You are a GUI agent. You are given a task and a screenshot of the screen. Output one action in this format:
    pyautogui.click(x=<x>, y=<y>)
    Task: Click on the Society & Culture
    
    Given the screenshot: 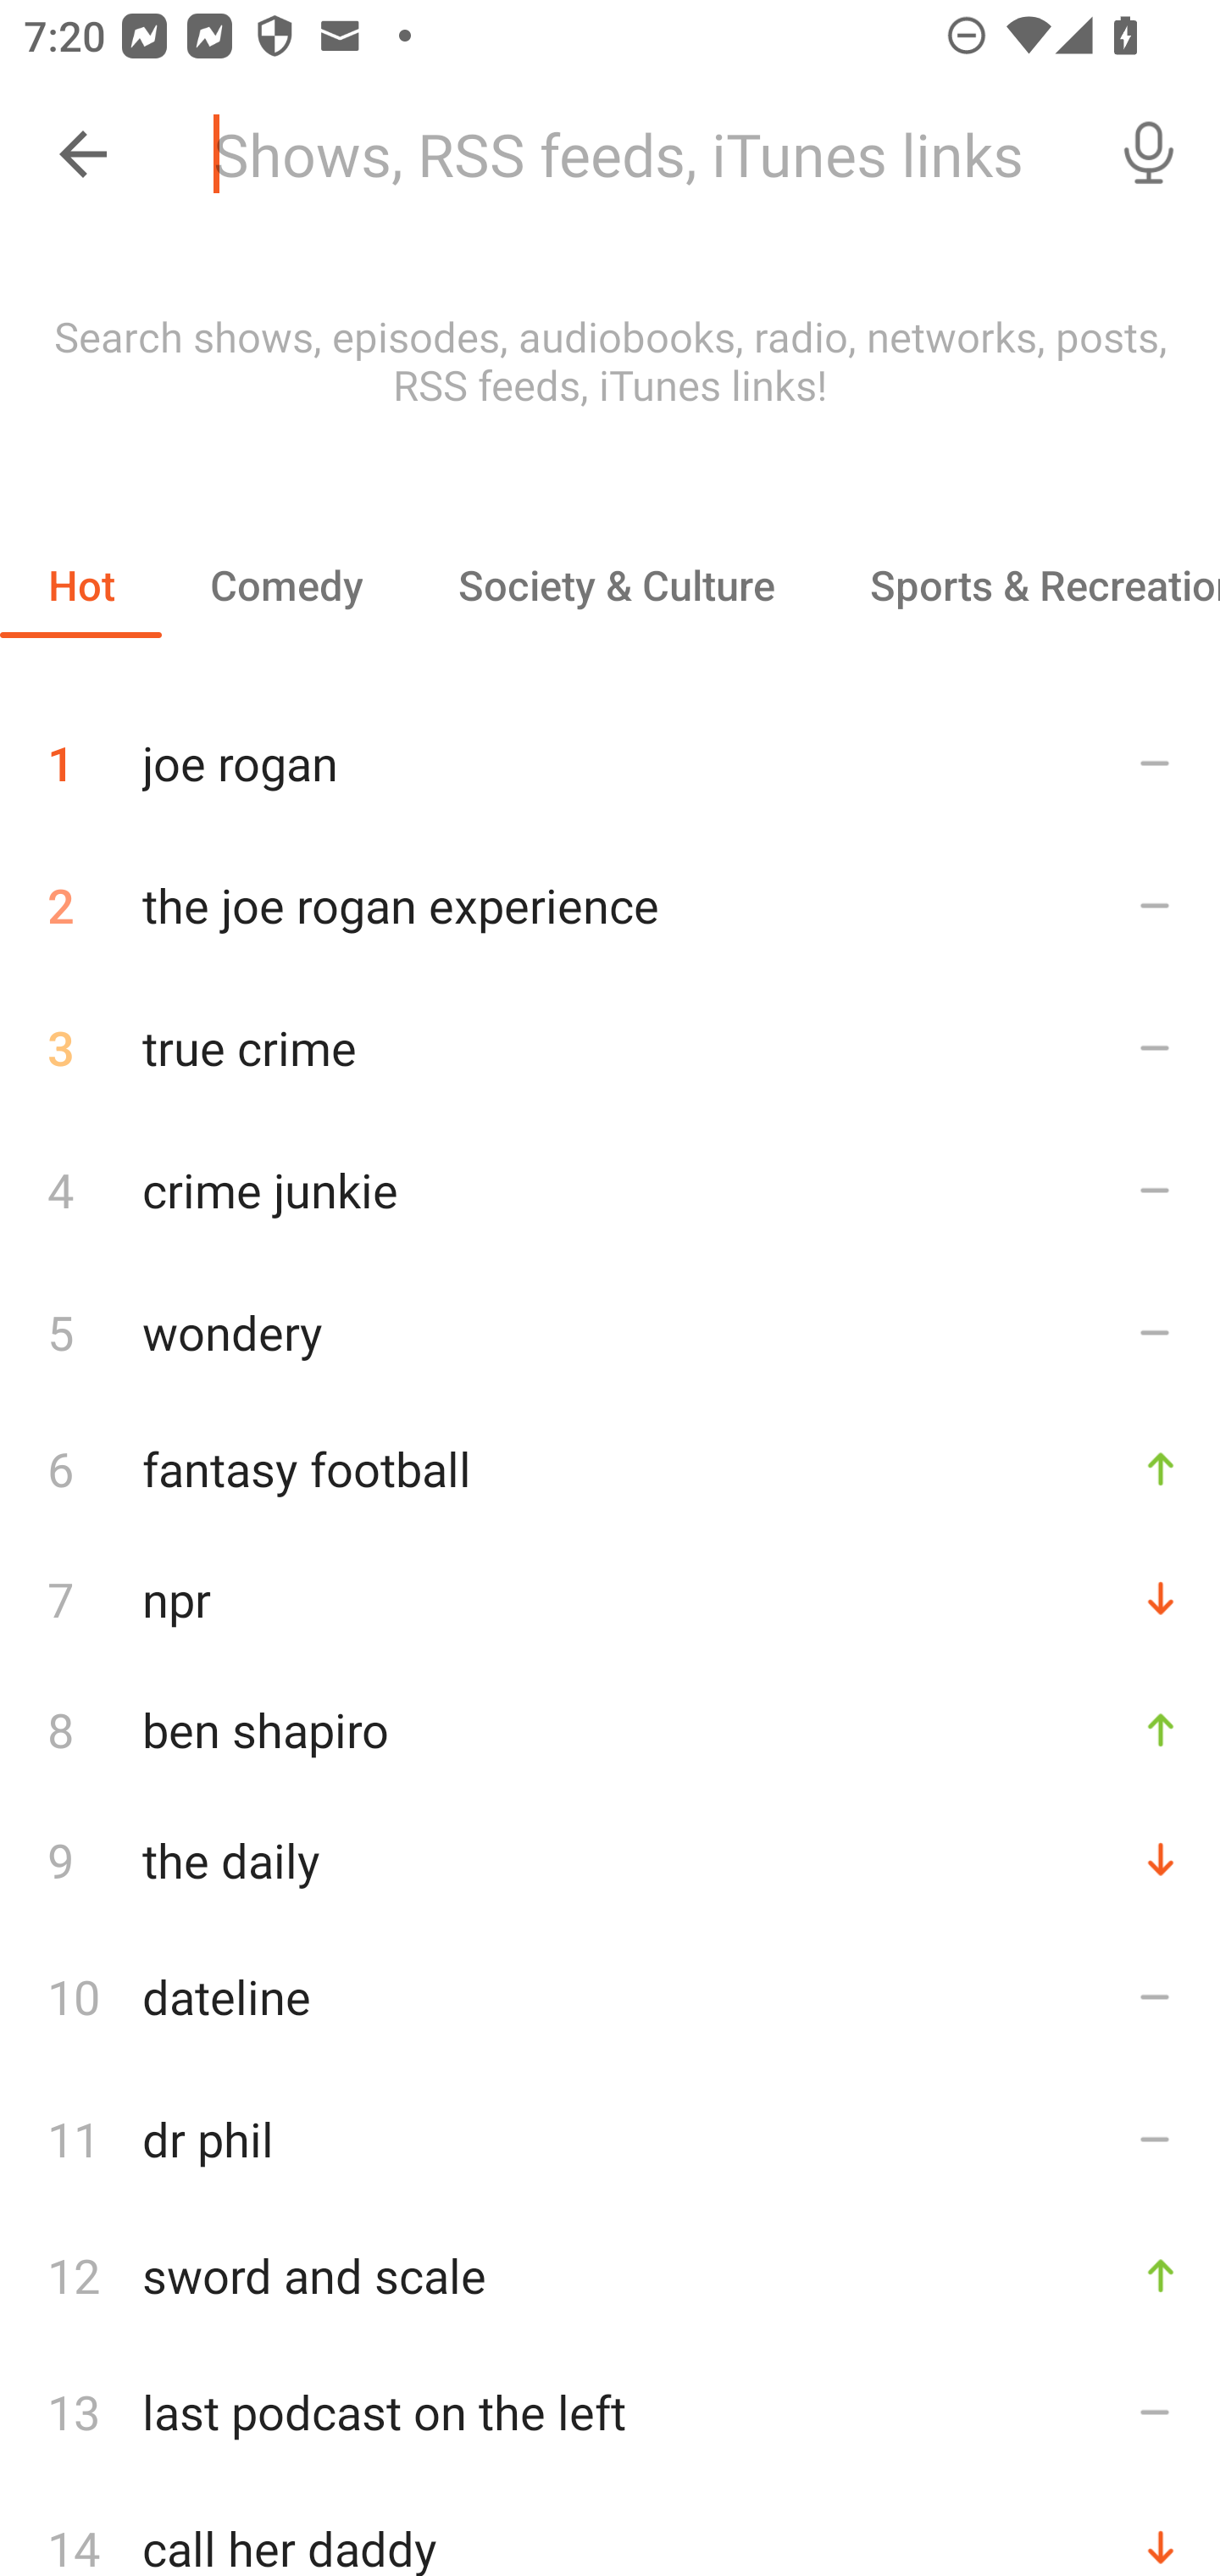 What is the action you would take?
    pyautogui.click(x=615, y=585)
    